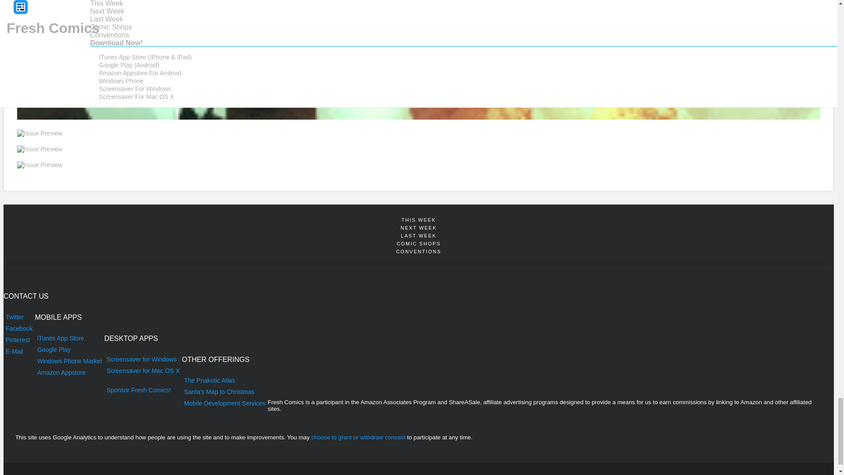 This screenshot has height=475, width=844. What do you see at coordinates (143, 359) in the screenshot?
I see `Screensaver for Windows` at bounding box center [143, 359].